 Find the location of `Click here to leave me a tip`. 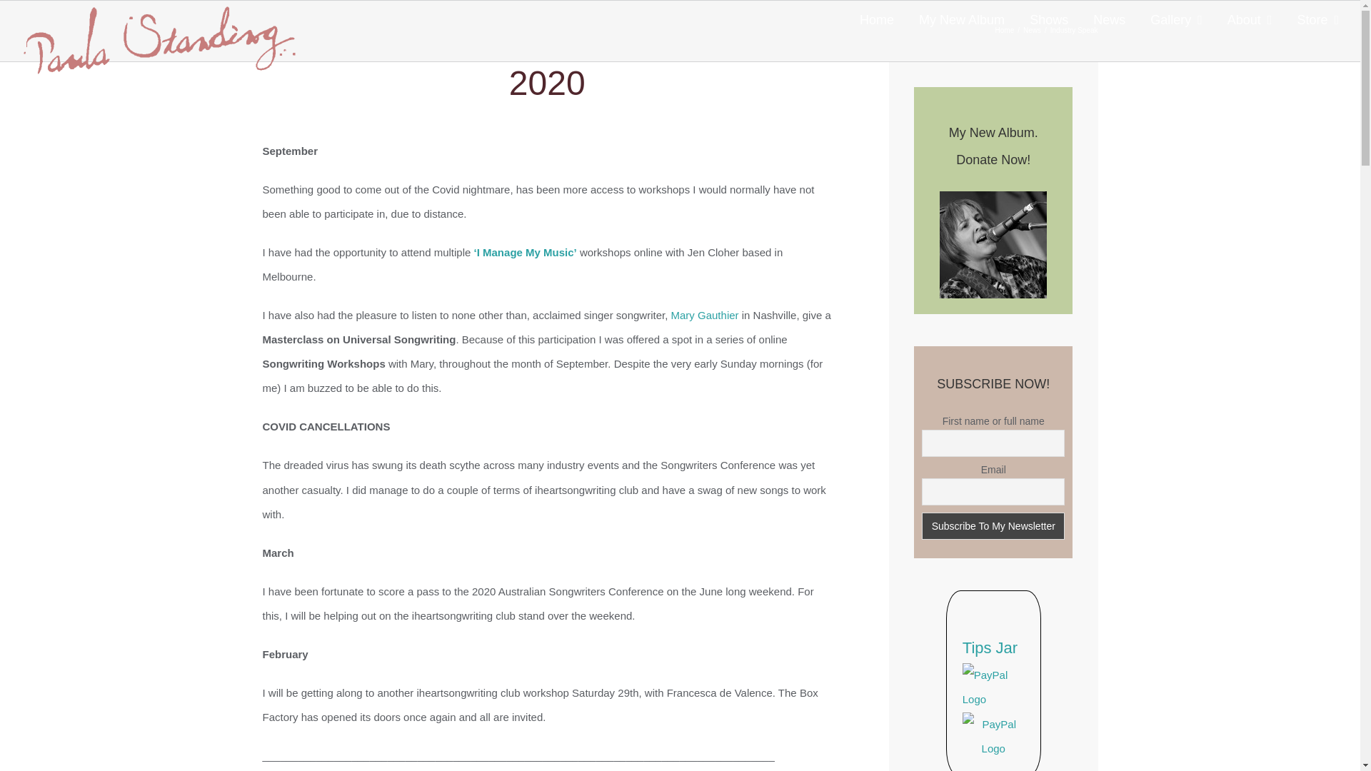

Click here to leave me a tip is located at coordinates (993, 675).